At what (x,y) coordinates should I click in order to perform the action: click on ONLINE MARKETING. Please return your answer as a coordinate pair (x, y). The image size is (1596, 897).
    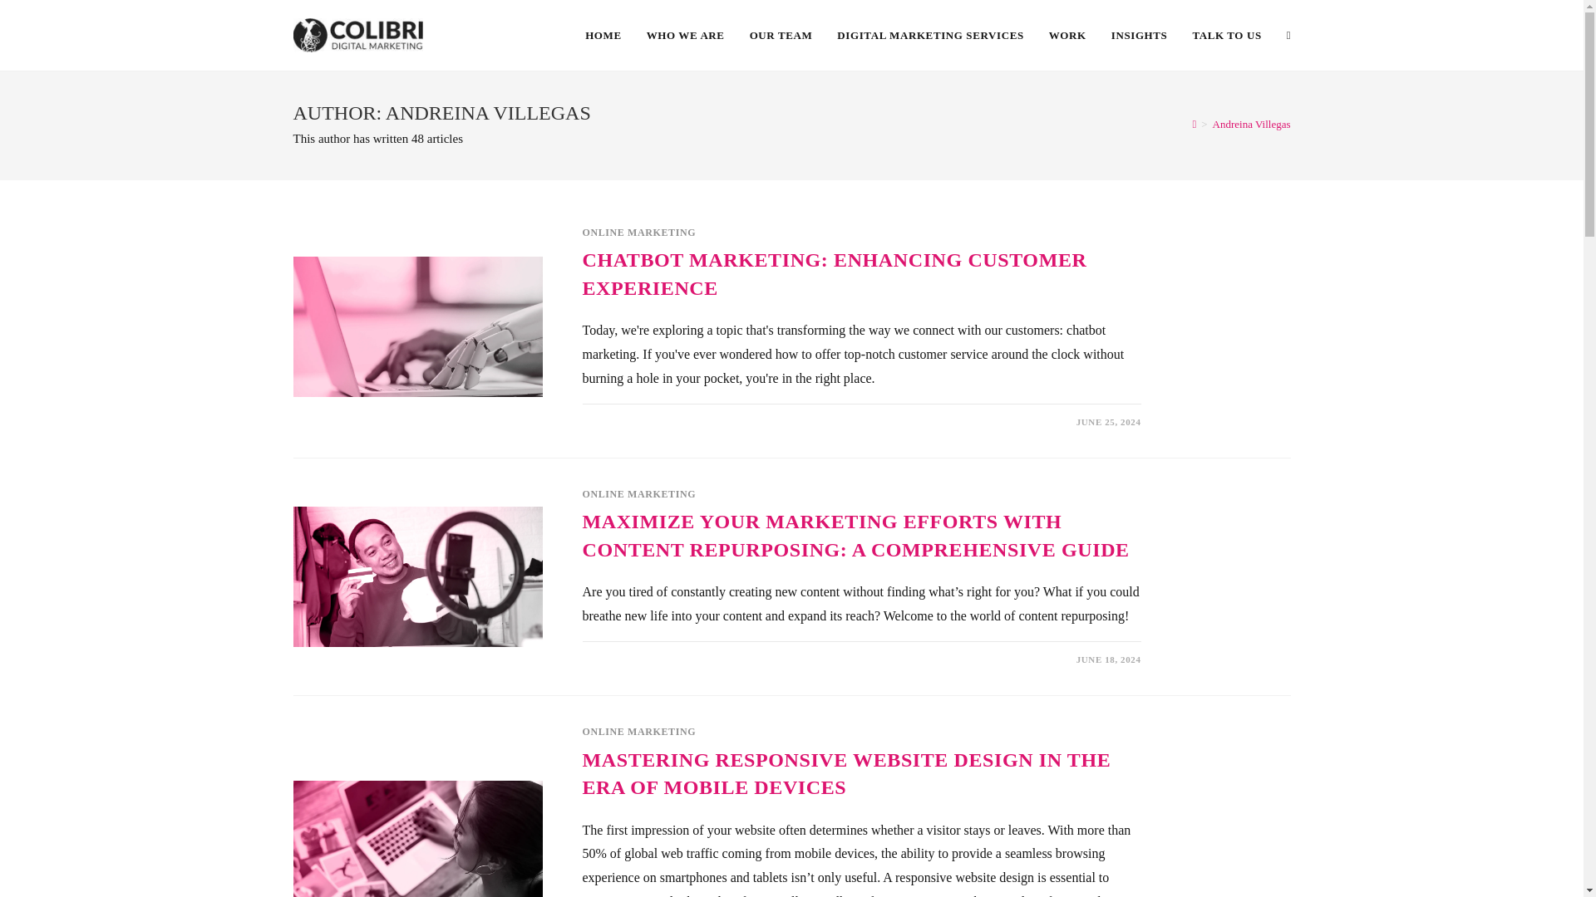
    Looking at the image, I should click on (638, 493).